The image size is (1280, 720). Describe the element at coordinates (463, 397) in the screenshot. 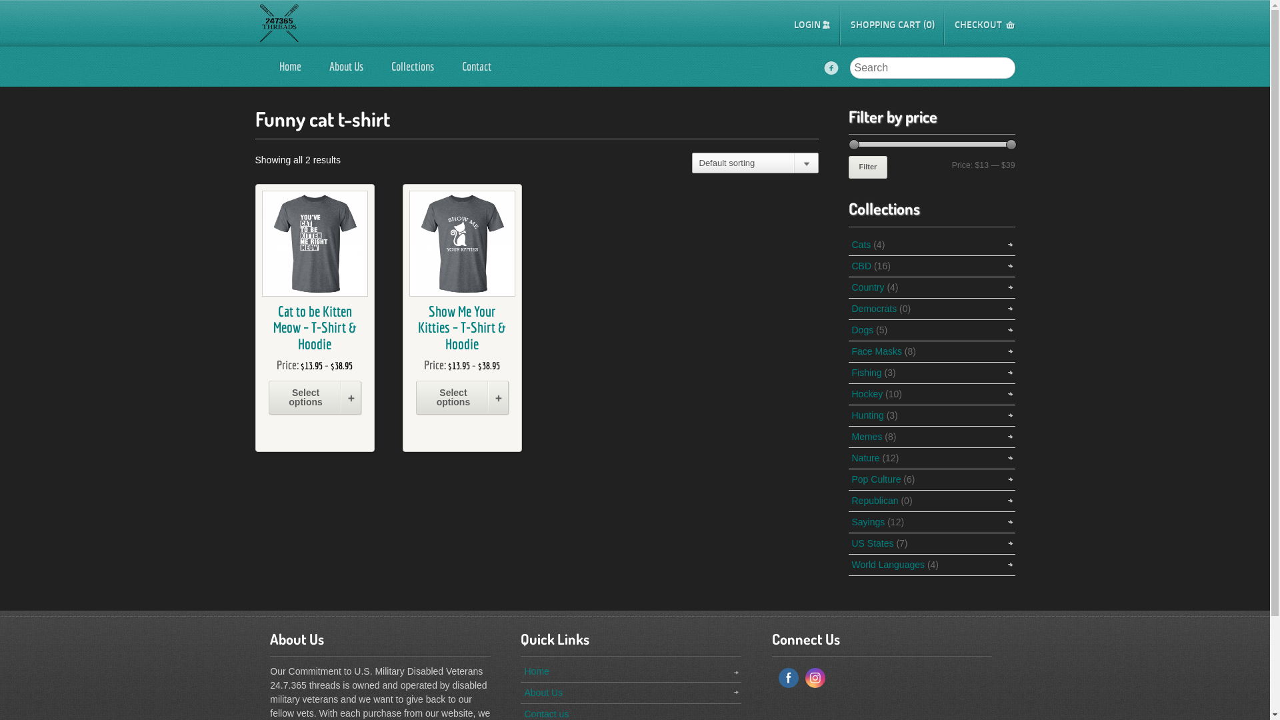

I see `Select options` at that location.